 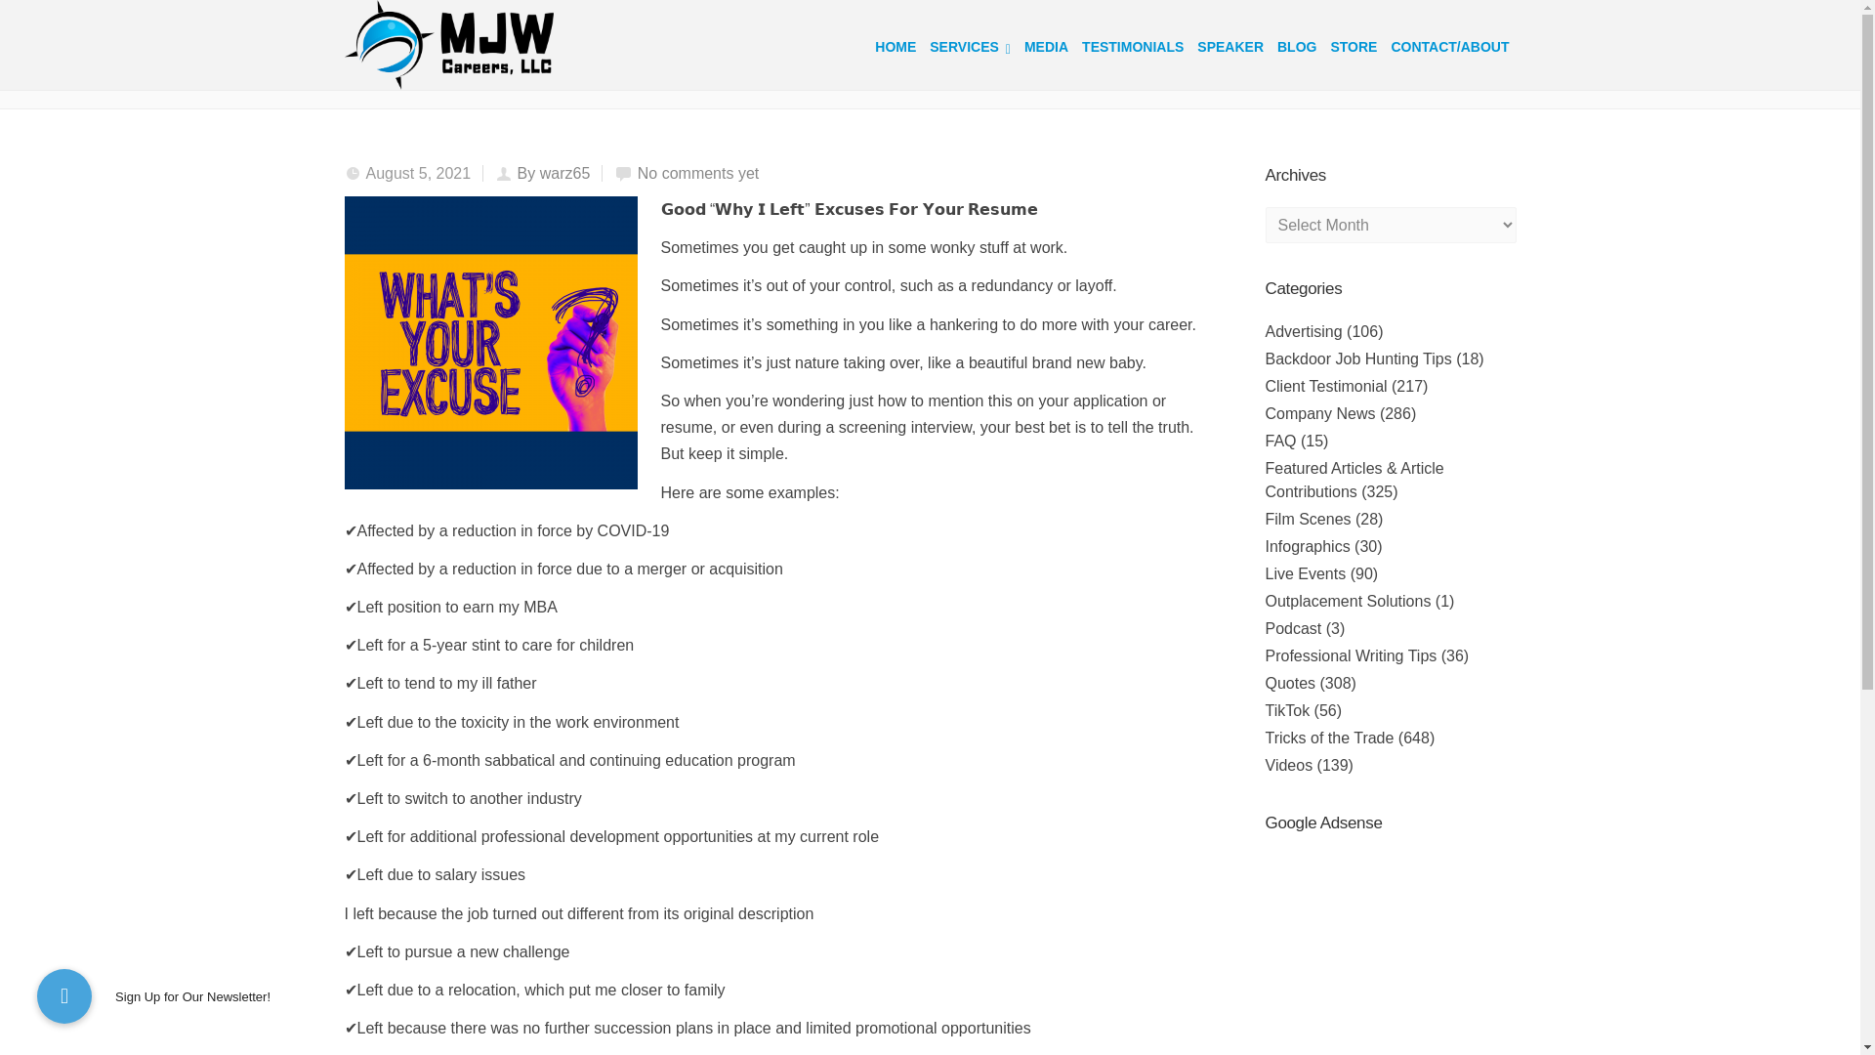 What do you see at coordinates (1230, 45) in the screenshot?
I see `SPEAKER` at bounding box center [1230, 45].